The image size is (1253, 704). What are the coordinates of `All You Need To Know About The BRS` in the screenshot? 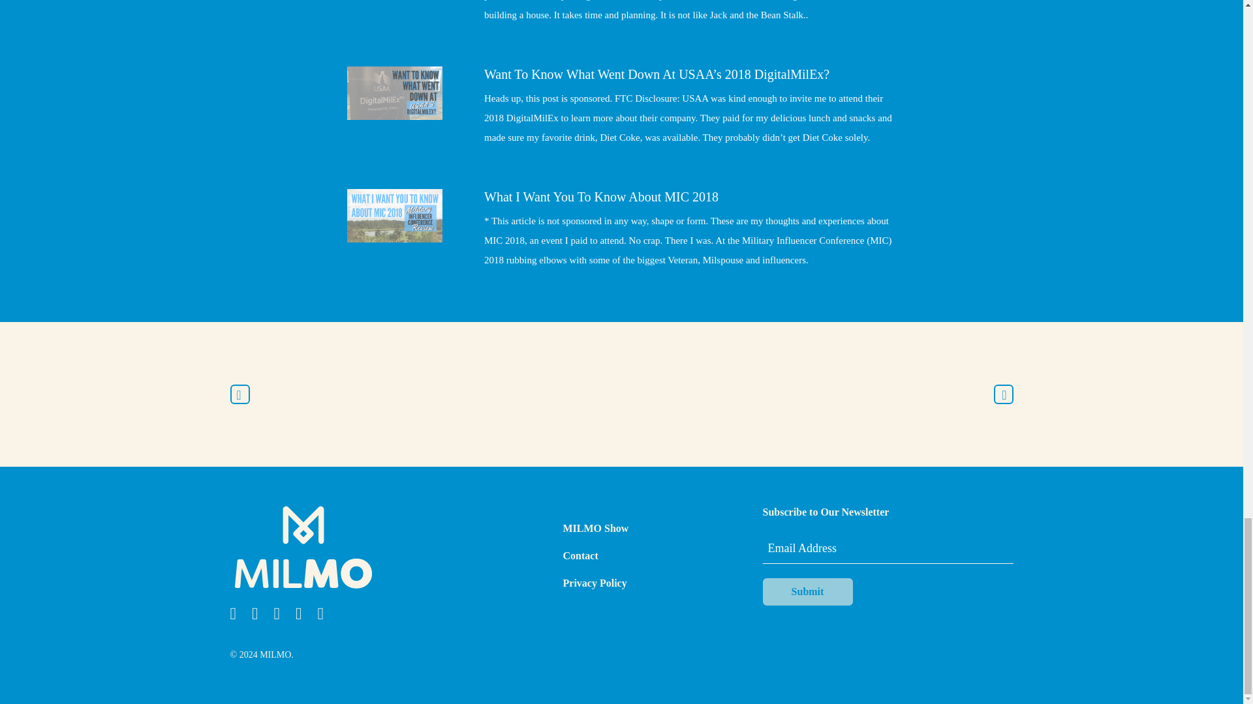 It's located at (1002, 394).